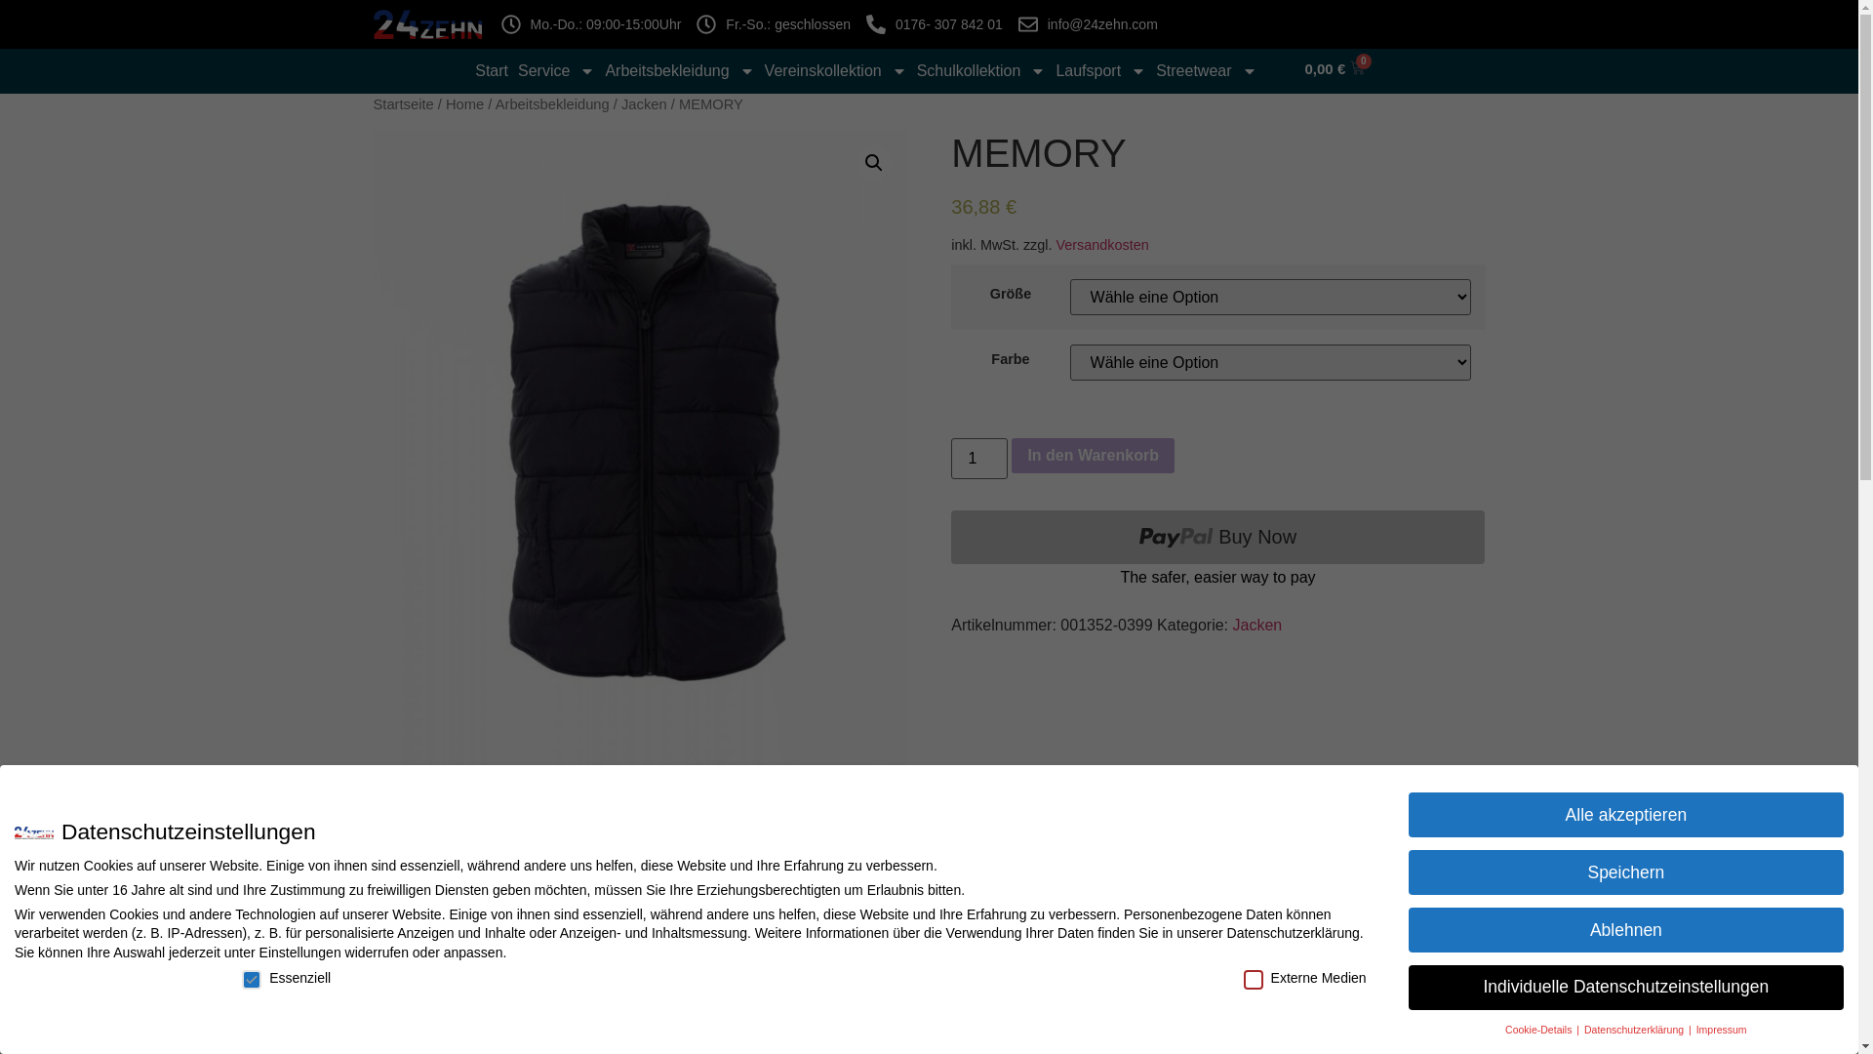  What do you see at coordinates (1206, 71) in the screenshot?
I see `Streetwear` at bounding box center [1206, 71].